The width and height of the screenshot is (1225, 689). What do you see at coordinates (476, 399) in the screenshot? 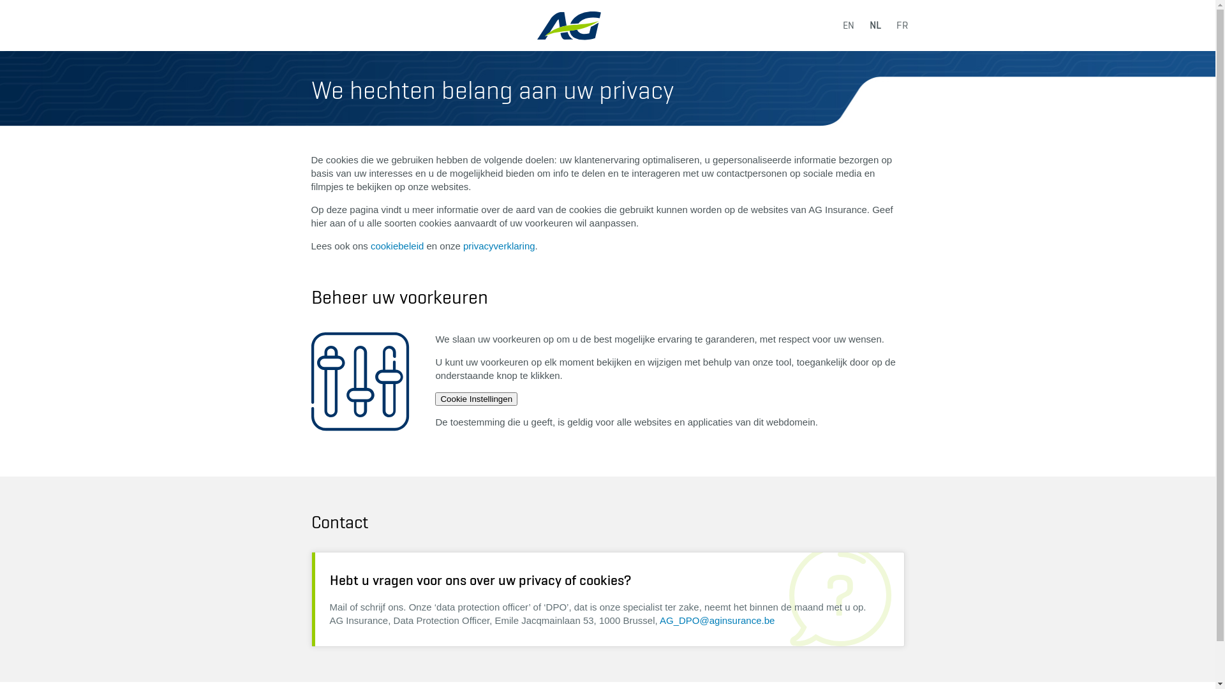
I see `Cookie Instellingen` at bounding box center [476, 399].